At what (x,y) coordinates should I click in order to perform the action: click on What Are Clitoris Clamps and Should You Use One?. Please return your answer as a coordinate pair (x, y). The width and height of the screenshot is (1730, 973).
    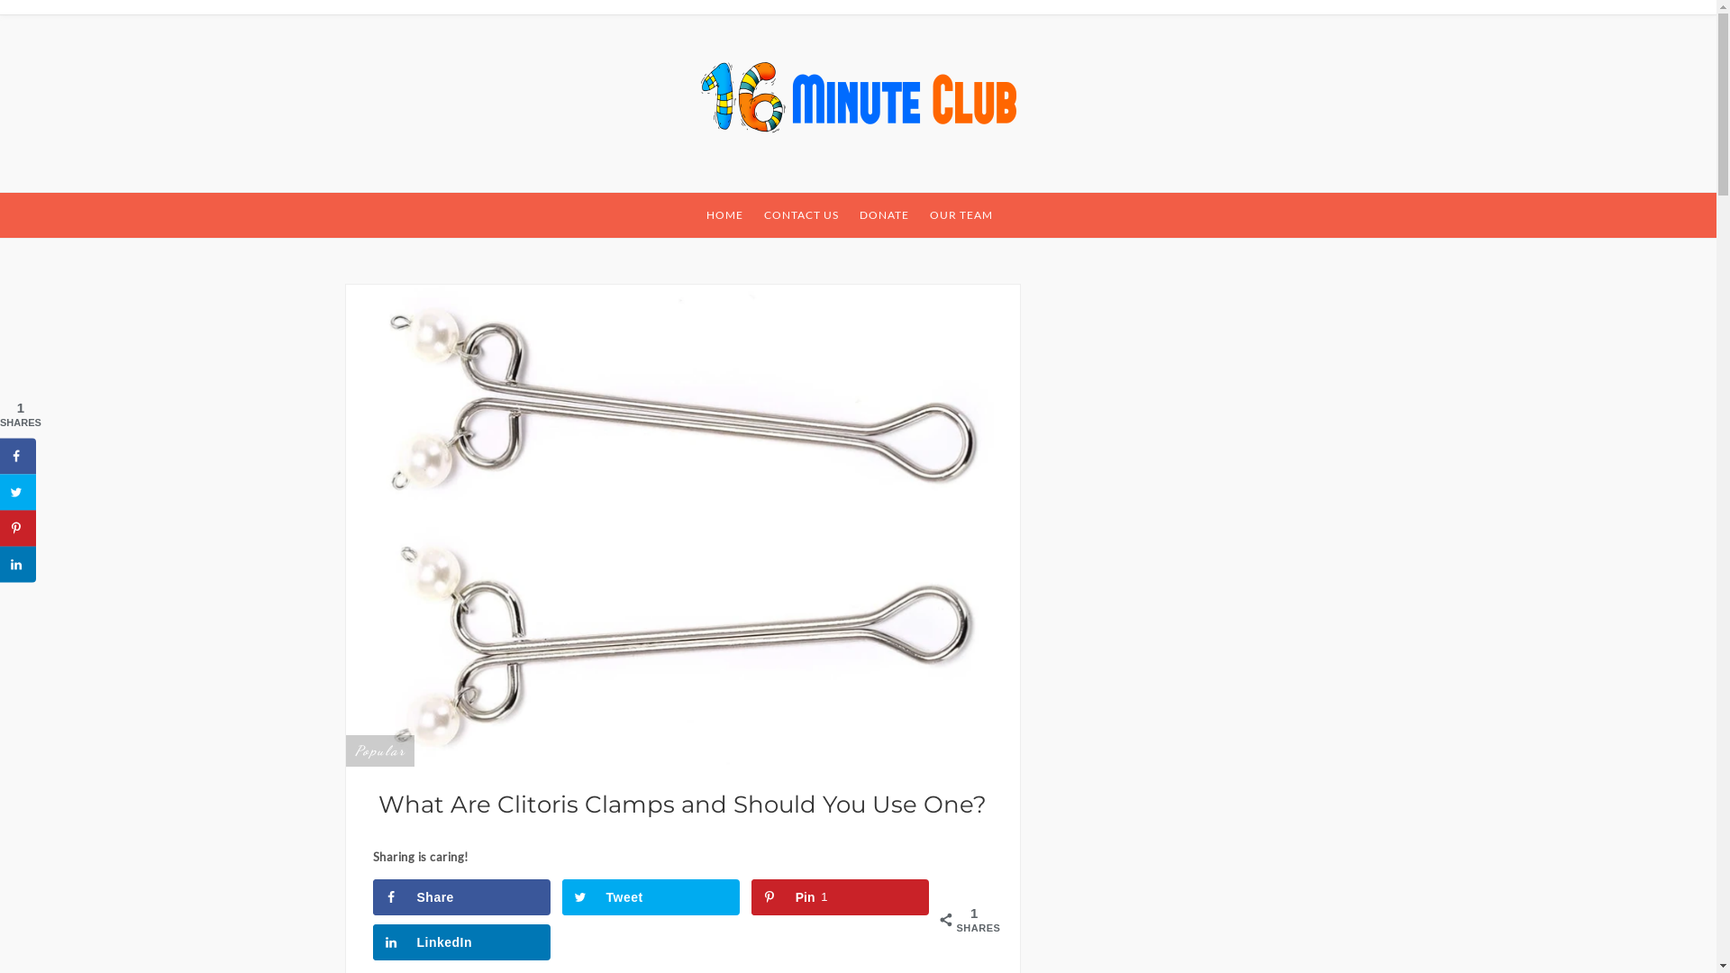
    Looking at the image, I should click on (683, 524).